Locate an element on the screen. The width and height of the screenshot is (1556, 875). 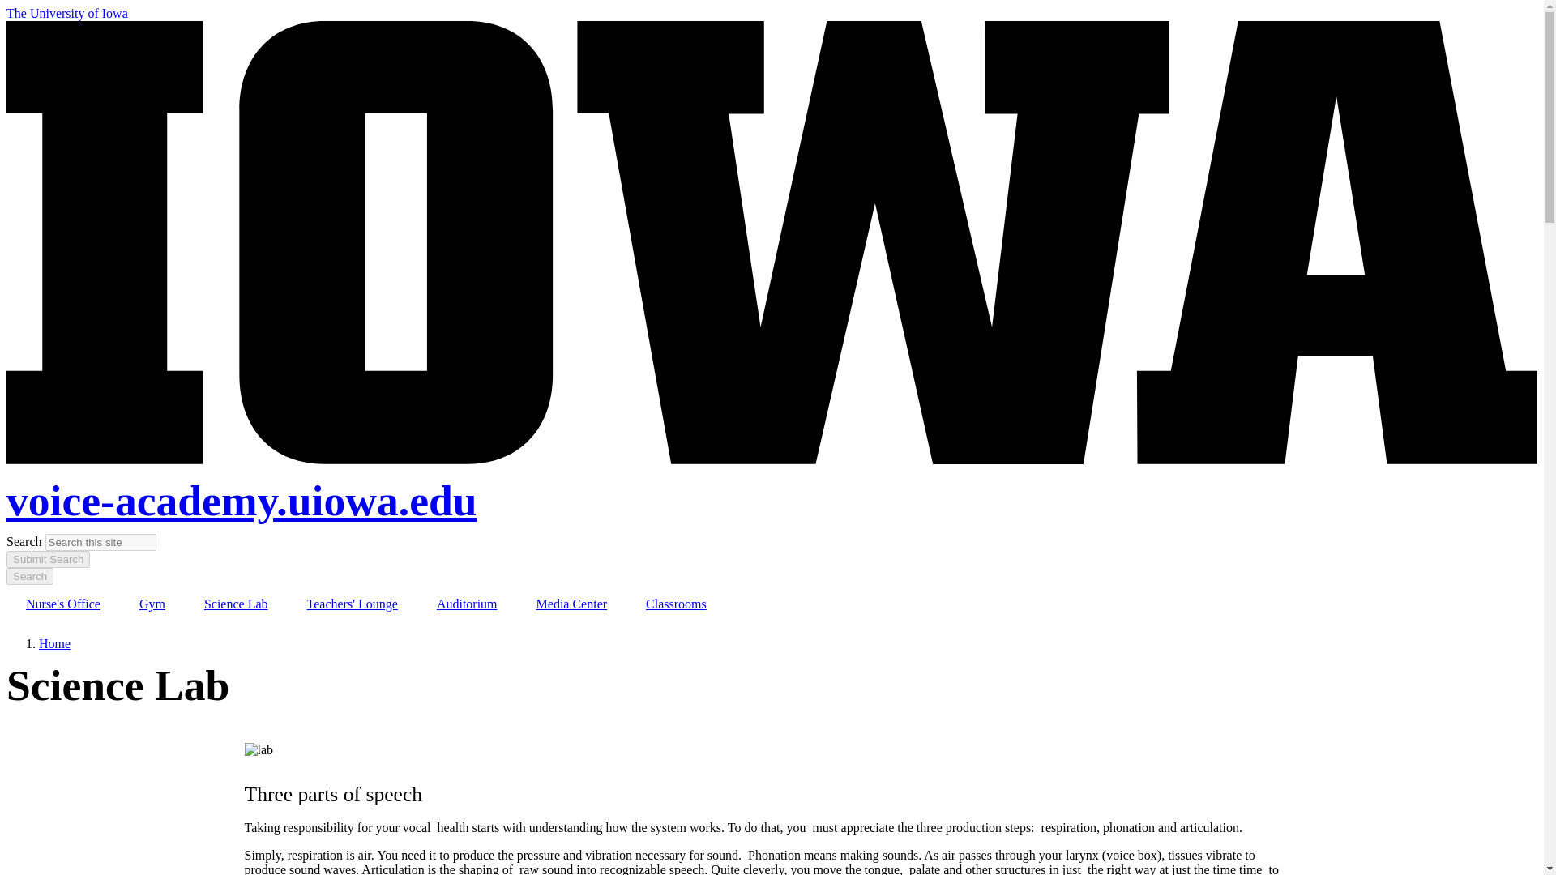
Science Lab is located at coordinates (237, 604).